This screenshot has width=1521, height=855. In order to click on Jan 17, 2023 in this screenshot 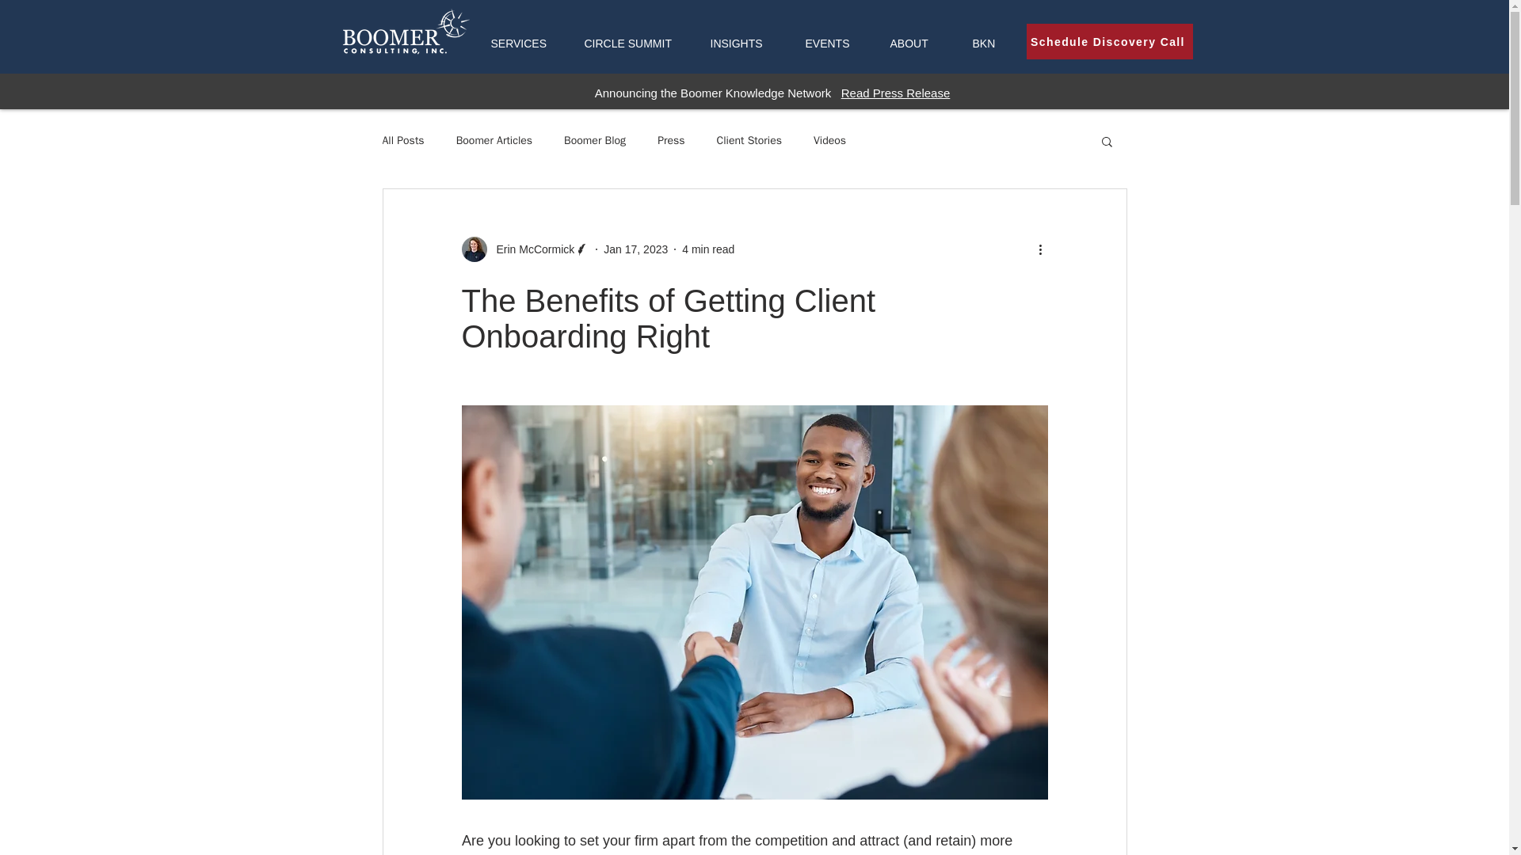, I will do `click(635, 248)`.